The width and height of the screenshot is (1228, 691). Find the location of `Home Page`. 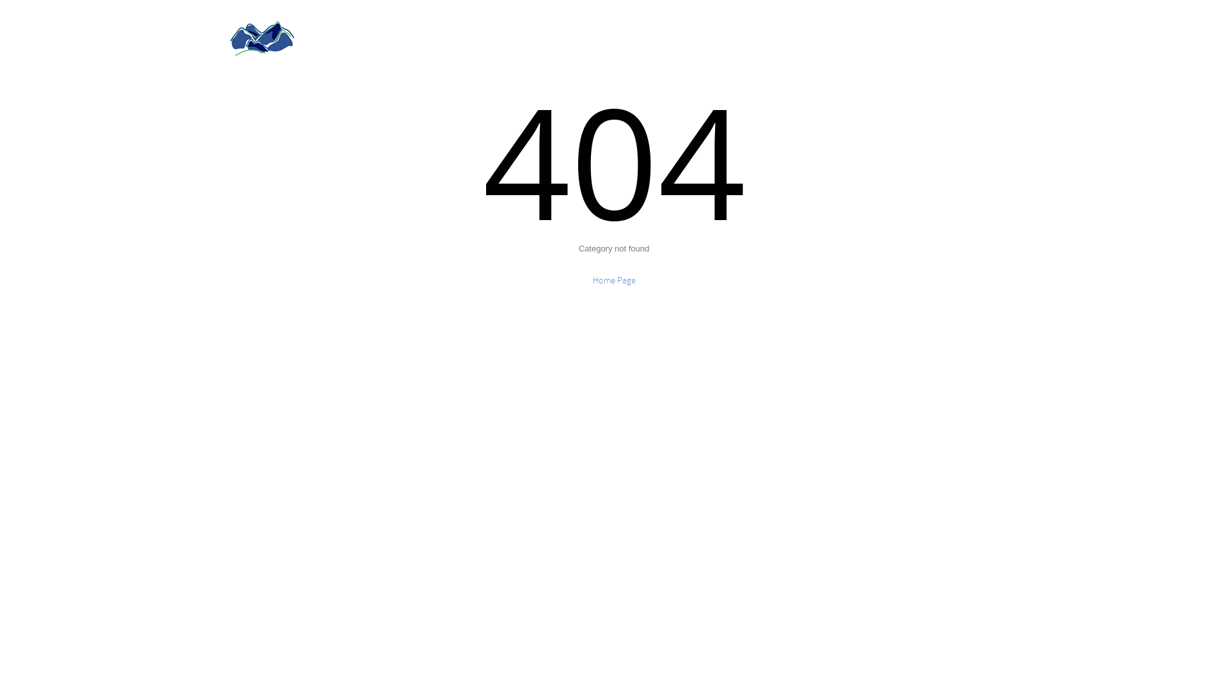

Home Page is located at coordinates (614, 280).